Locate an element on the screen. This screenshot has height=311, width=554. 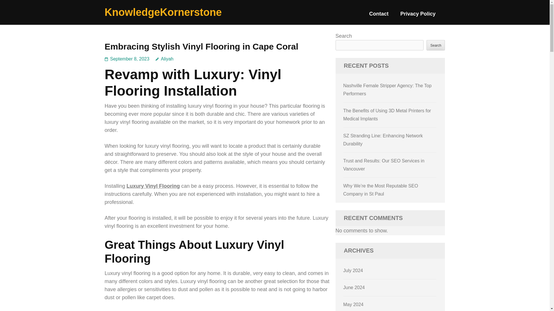
Contact is located at coordinates (379, 16).